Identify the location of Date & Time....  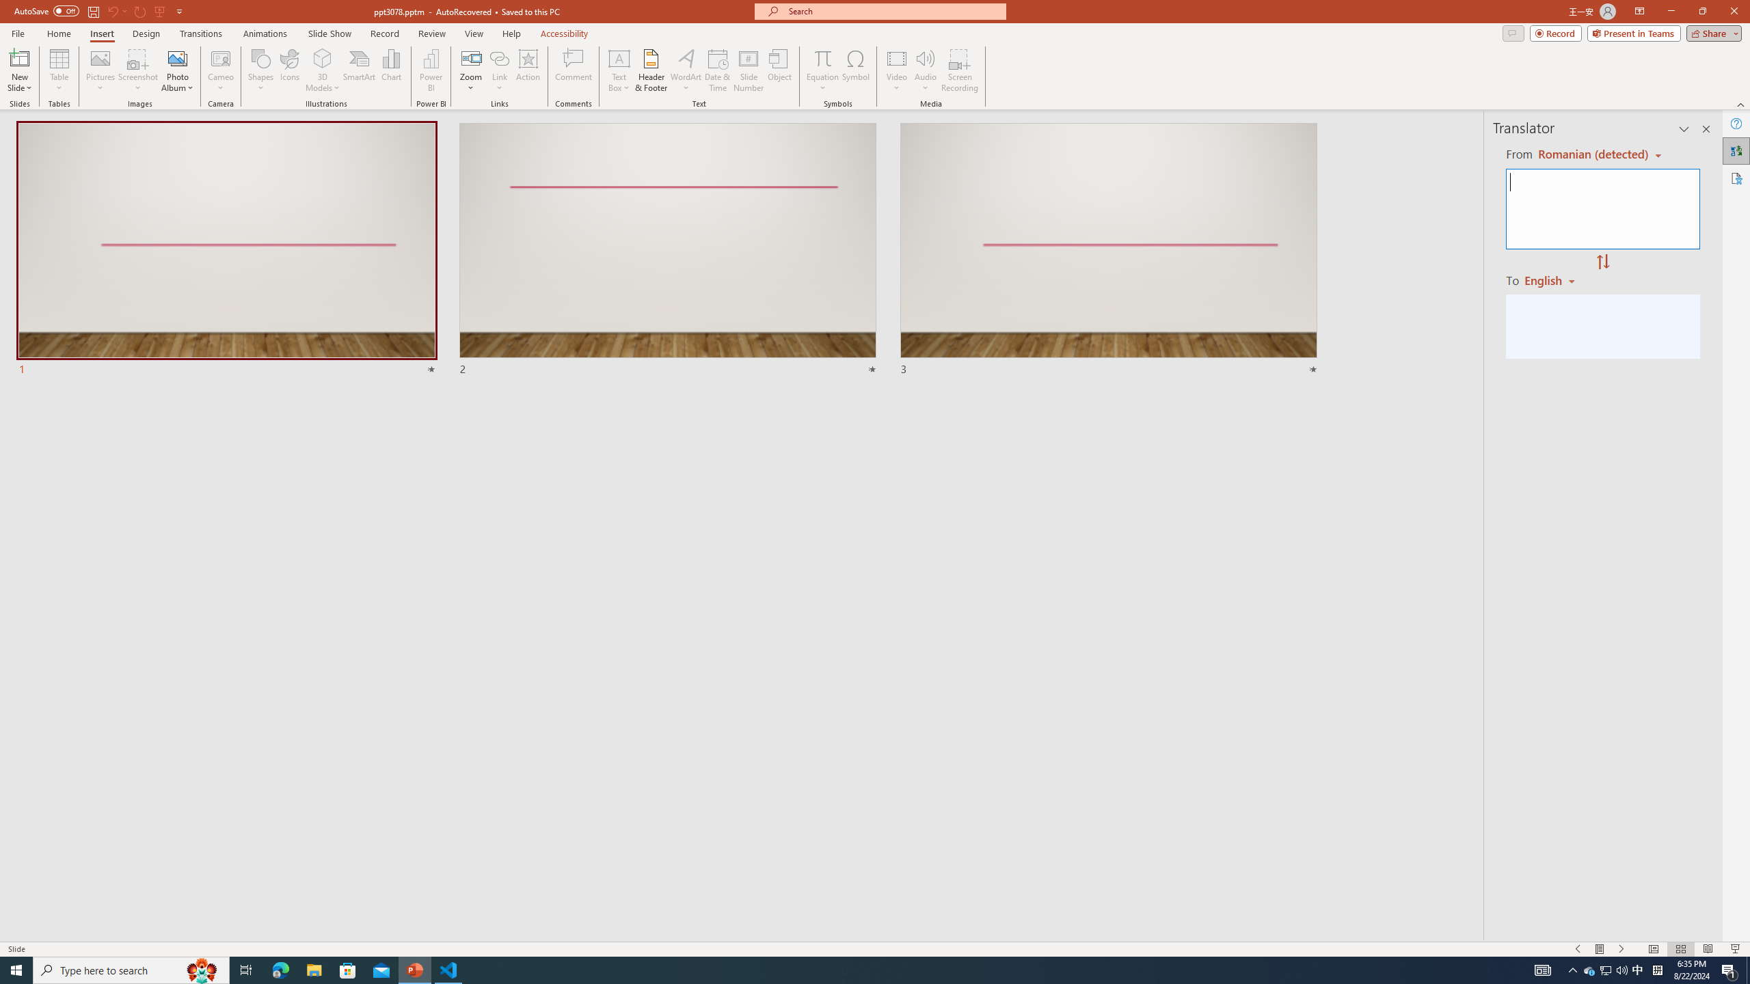
(718, 70).